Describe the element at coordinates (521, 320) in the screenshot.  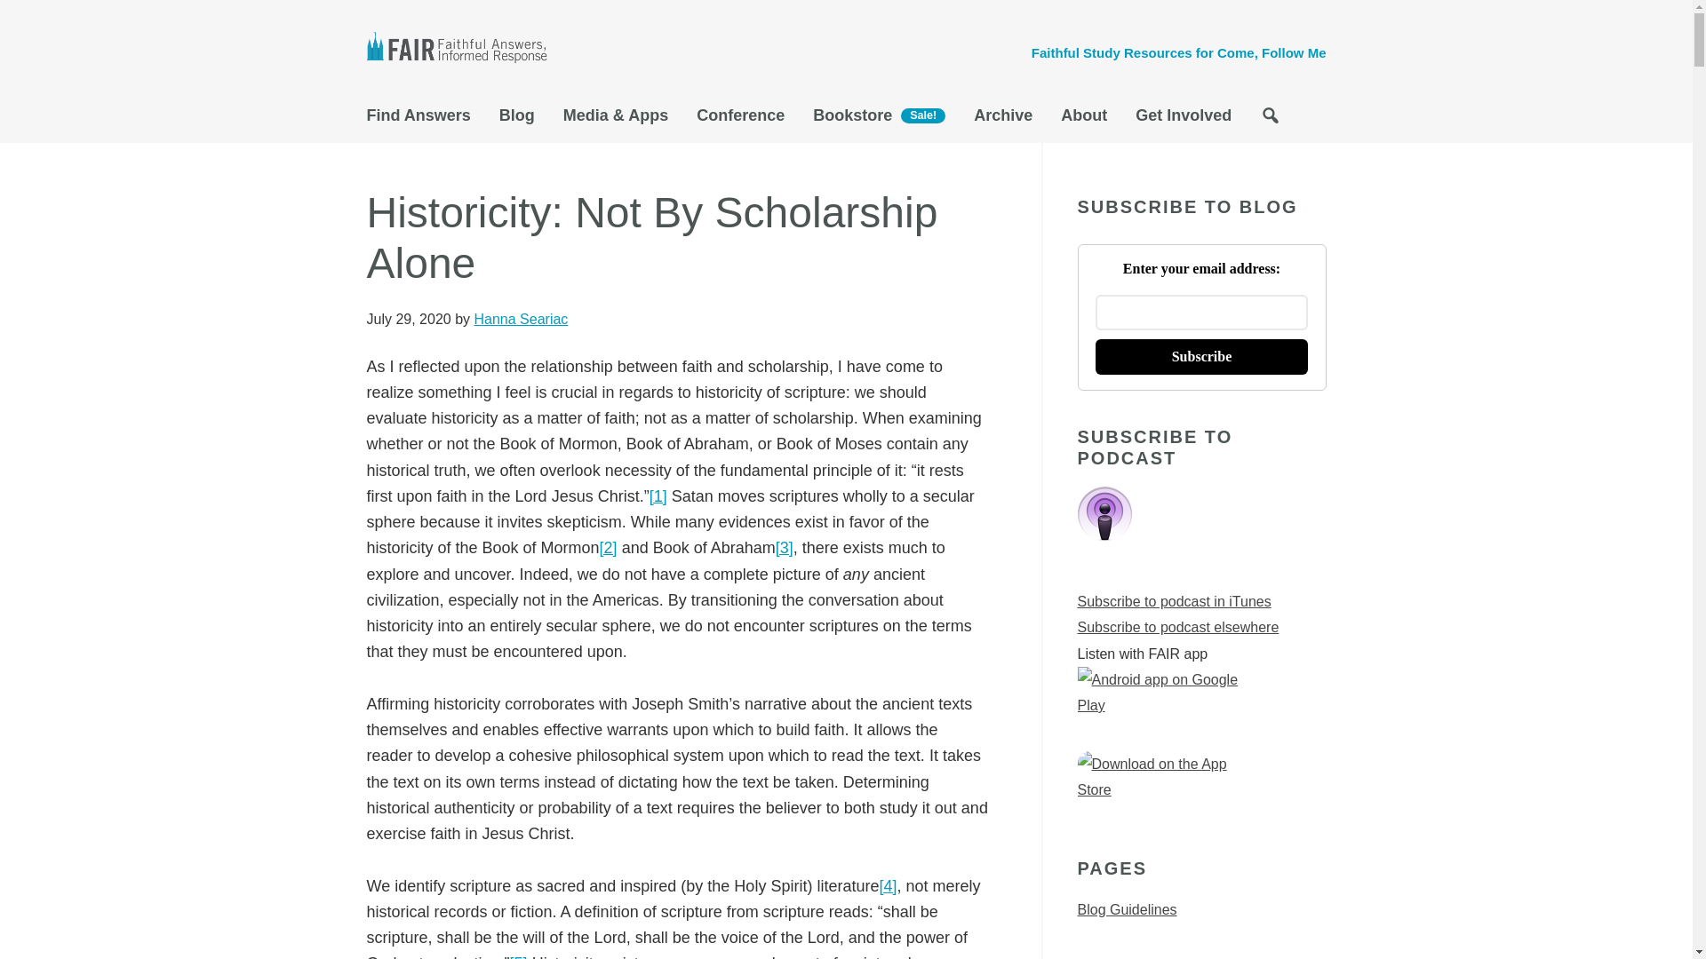
I see `Hanna Seariac` at that location.